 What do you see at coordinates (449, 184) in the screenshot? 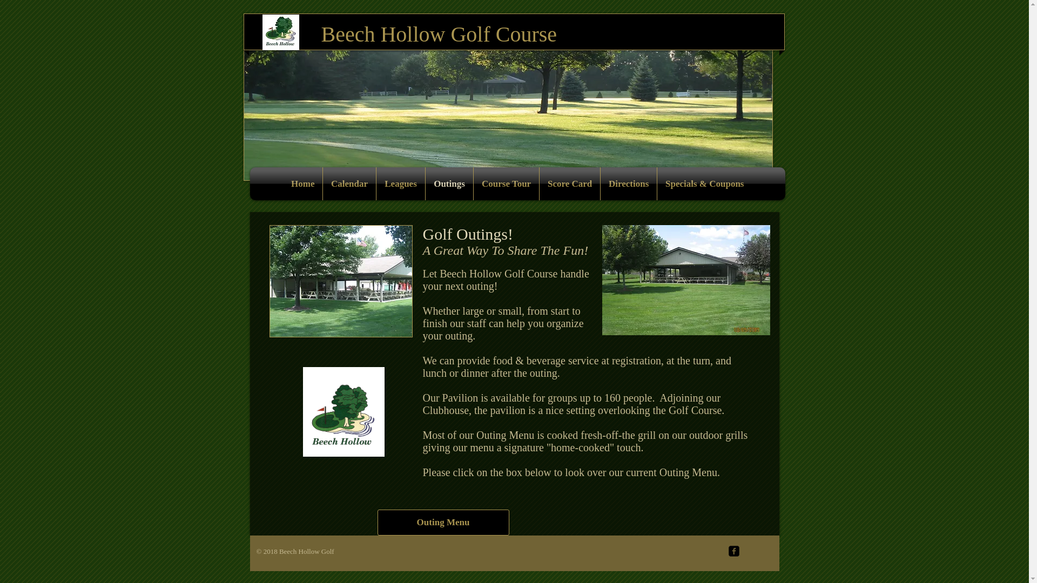
I see `Outings` at bounding box center [449, 184].